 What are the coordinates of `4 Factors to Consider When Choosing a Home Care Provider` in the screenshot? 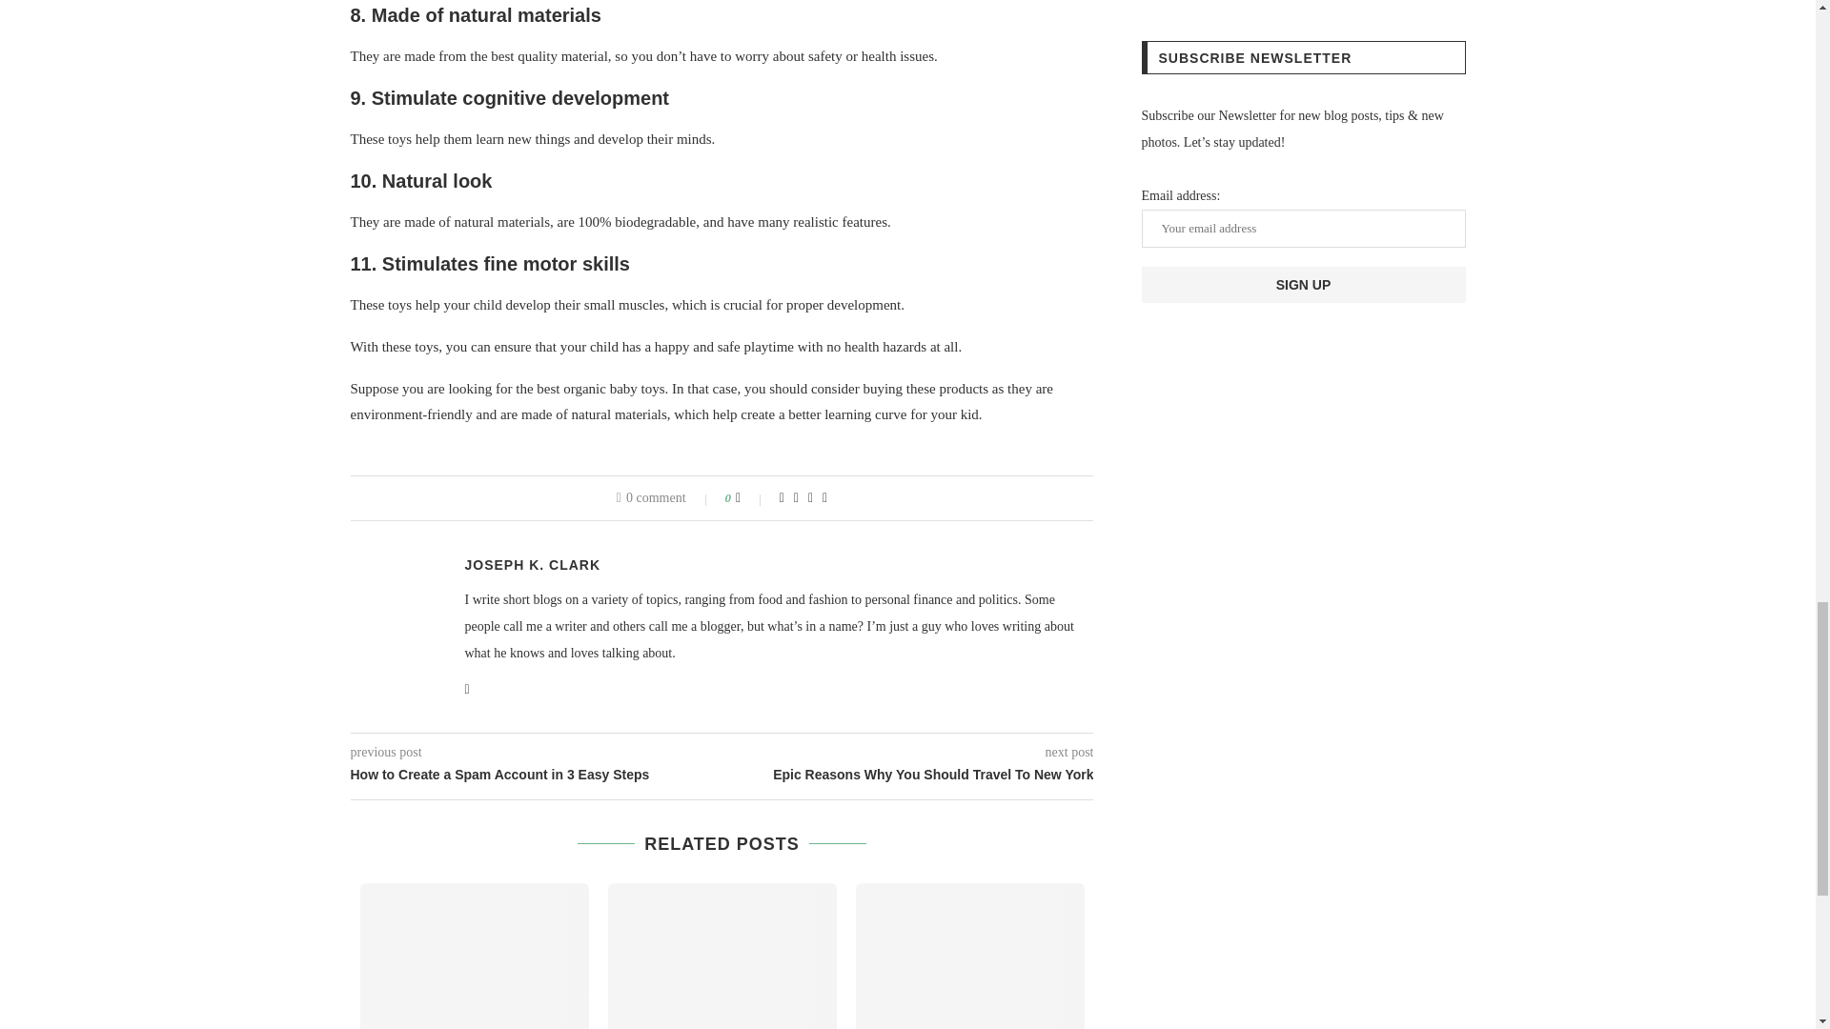 It's located at (970, 956).